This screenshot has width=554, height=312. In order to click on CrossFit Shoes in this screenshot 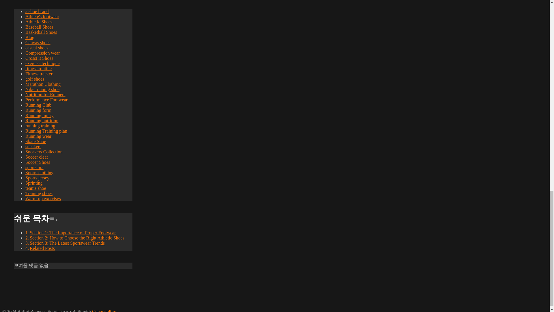, I will do `click(39, 58)`.